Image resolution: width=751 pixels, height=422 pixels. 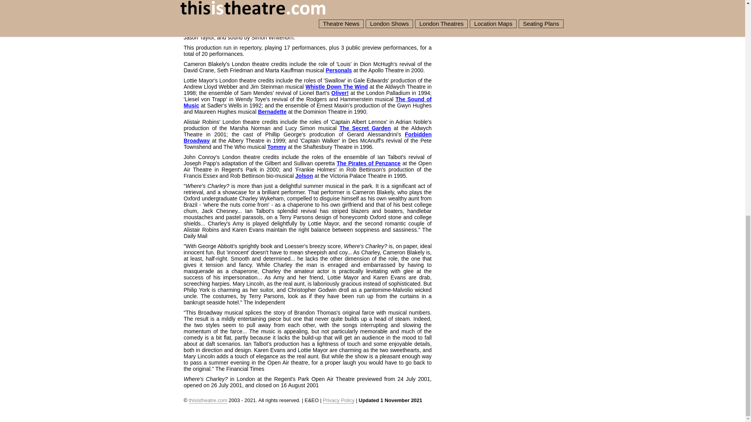 What do you see at coordinates (277, 147) in the screenshot?
I see `Tommy` at bounding box center [277, 147].